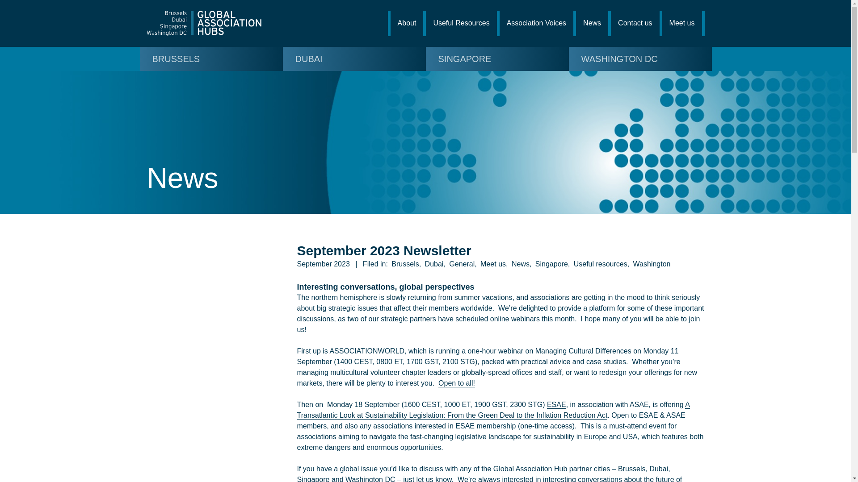  Describe the element at coordinates (366, 351) in the screenshot. I see `ASSOCIATIONWORLD` at that location.